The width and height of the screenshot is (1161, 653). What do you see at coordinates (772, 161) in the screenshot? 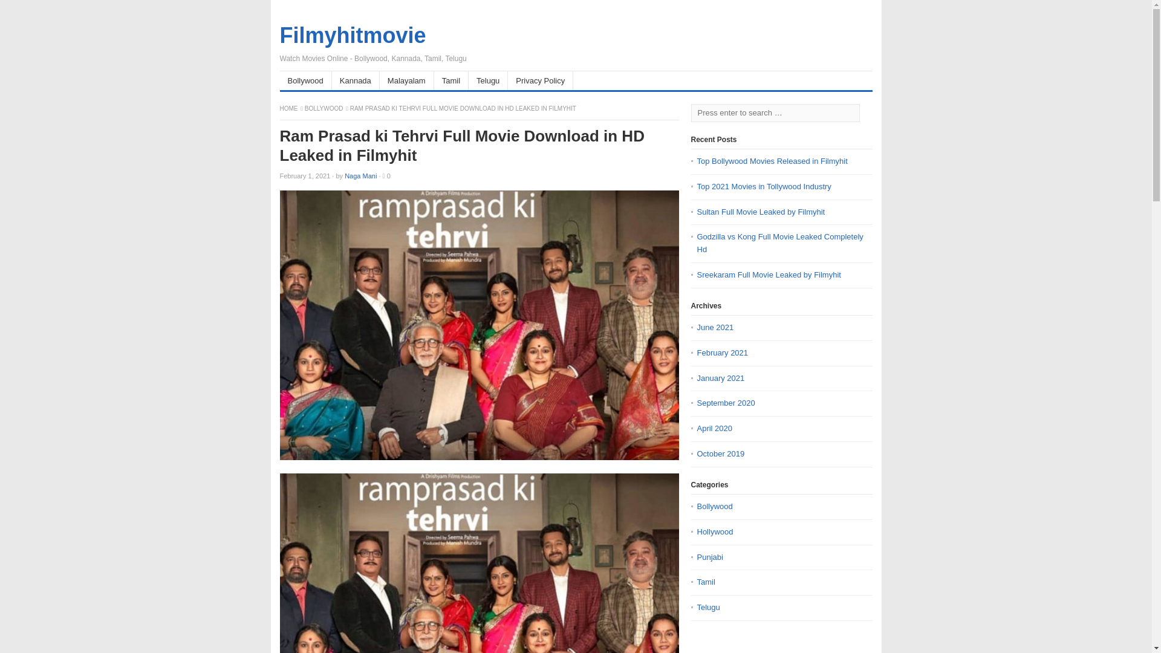
I see `Top Bollywood Movies Released in Filmyhit` at bounding box center [772, 161].